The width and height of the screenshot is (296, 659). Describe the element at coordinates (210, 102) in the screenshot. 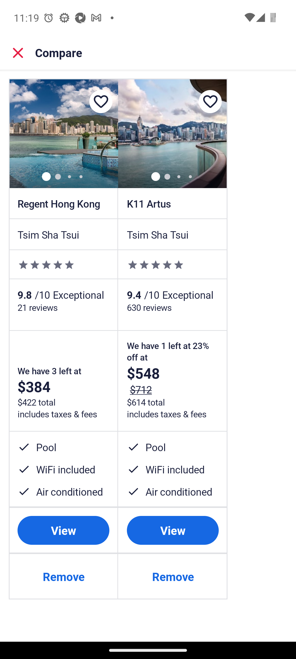

I see `Save K11 Artus to a trip` at that location.